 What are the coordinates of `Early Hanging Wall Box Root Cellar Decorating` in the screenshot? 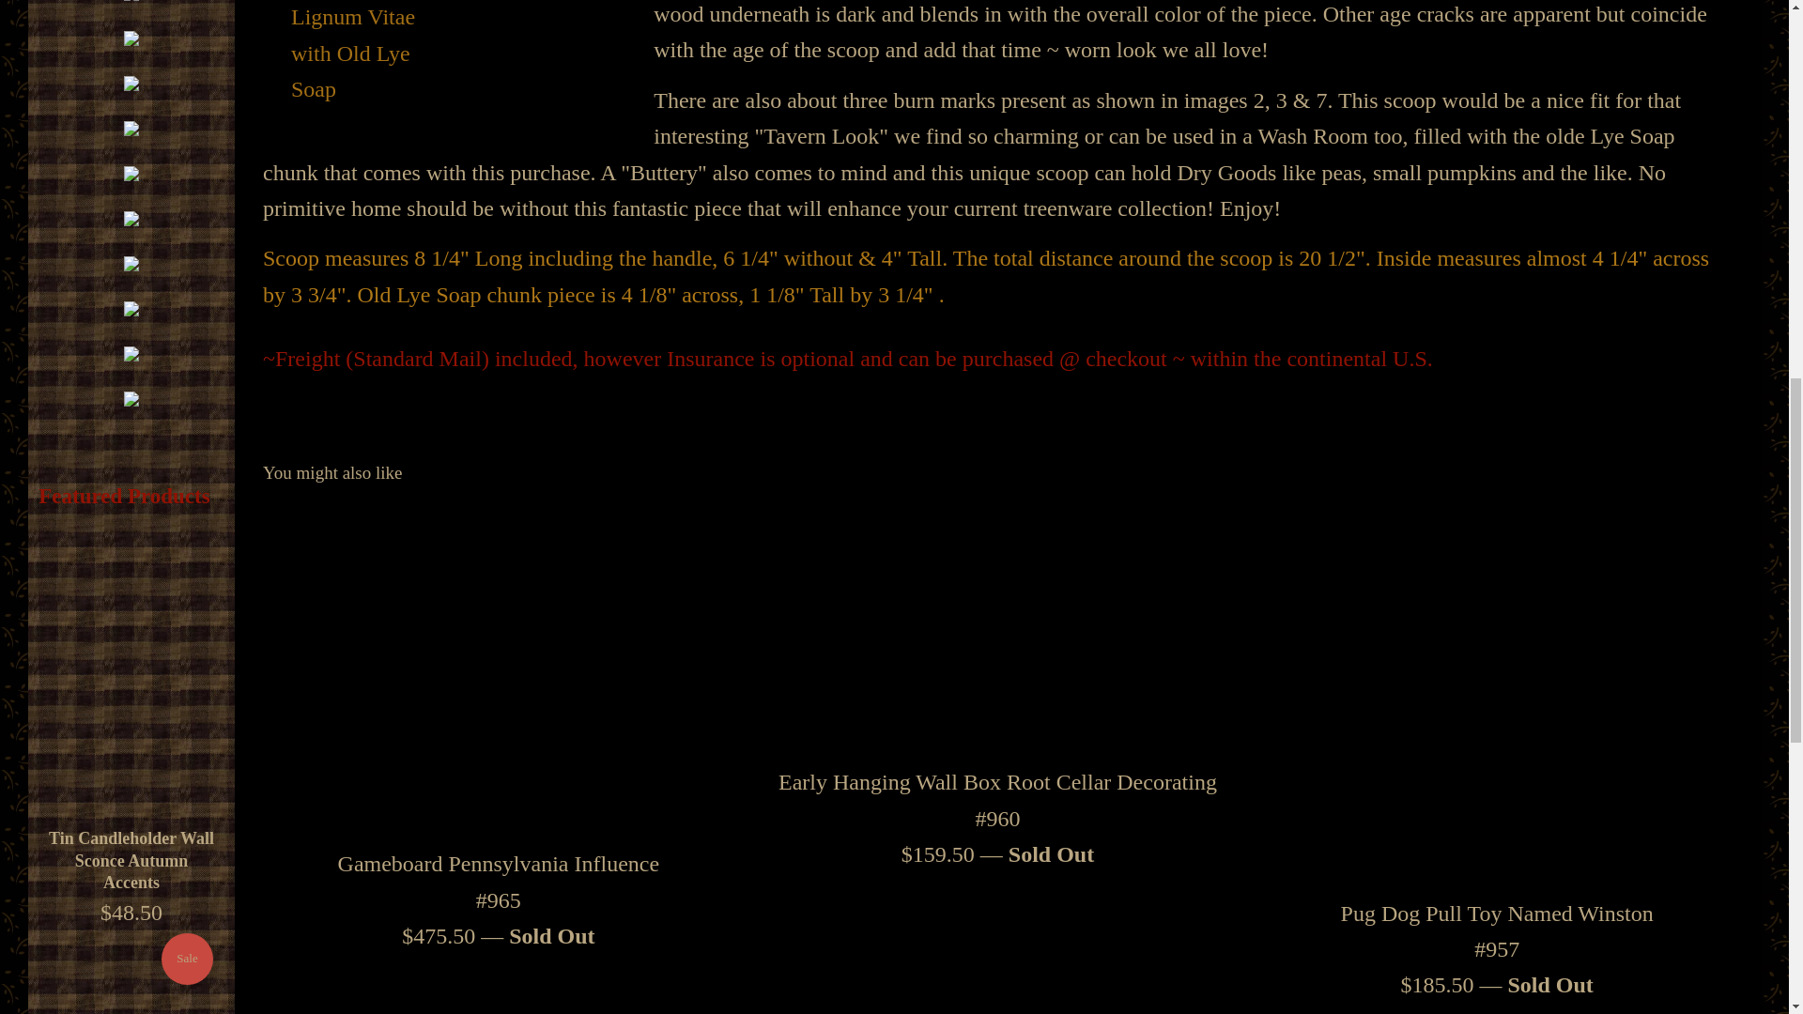 It's located at (997, 625).